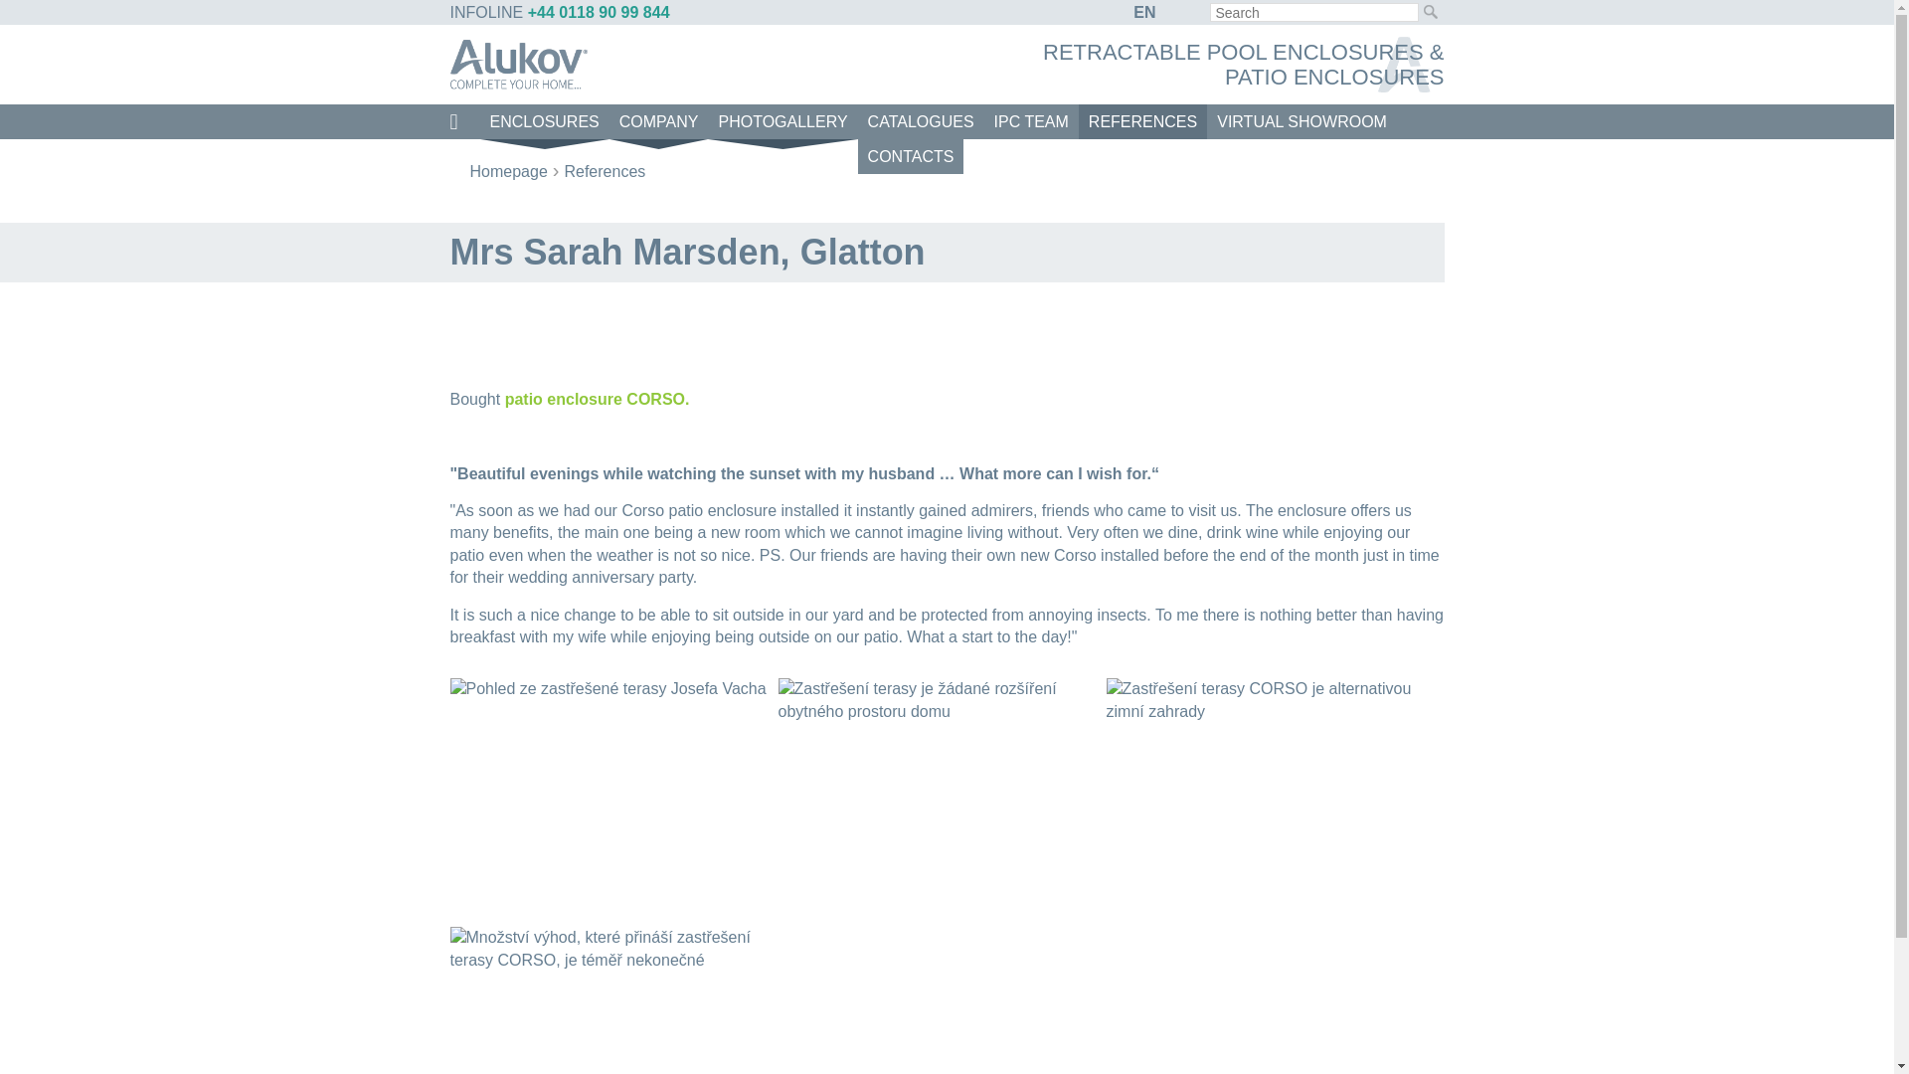 The height and width of the screenshot is (1074, 1909). What do you see at coordinates (1430, 12) in the screenshot?
I see `Search` at bounding box center [1430, 12].